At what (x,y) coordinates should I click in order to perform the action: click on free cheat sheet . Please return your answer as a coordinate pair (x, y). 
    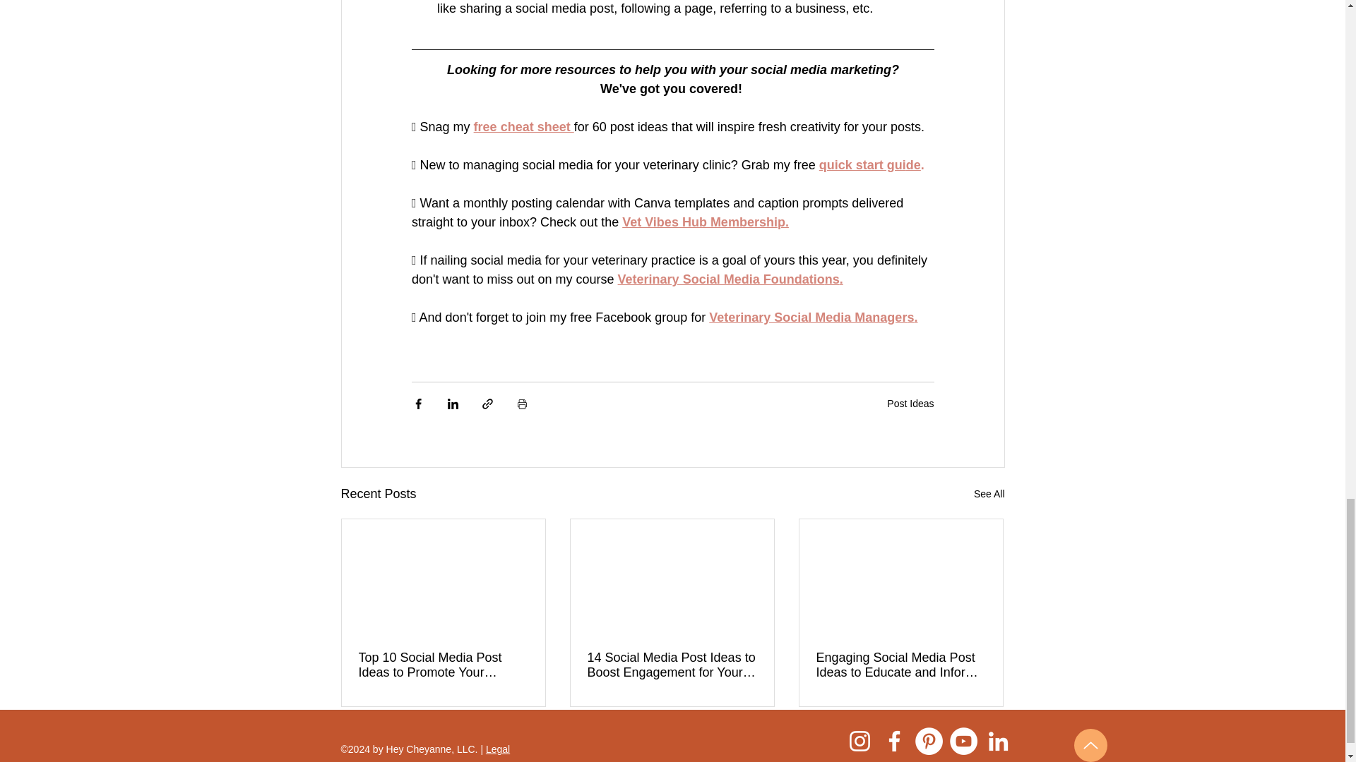
    Looking at the image, I should click on (523, 127).